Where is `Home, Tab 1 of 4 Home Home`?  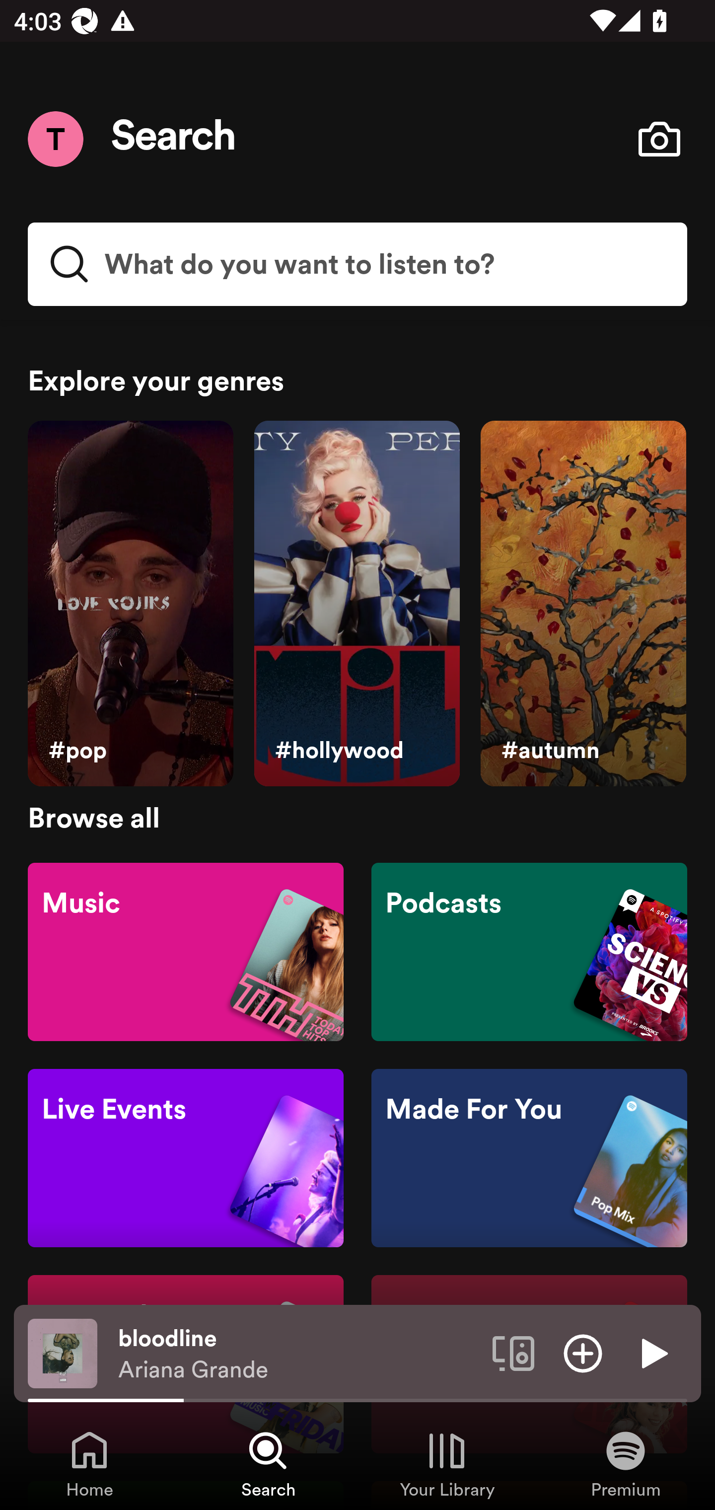
Home, Tab 1 of 4 Home Home is located at coordinates (89, 1463).